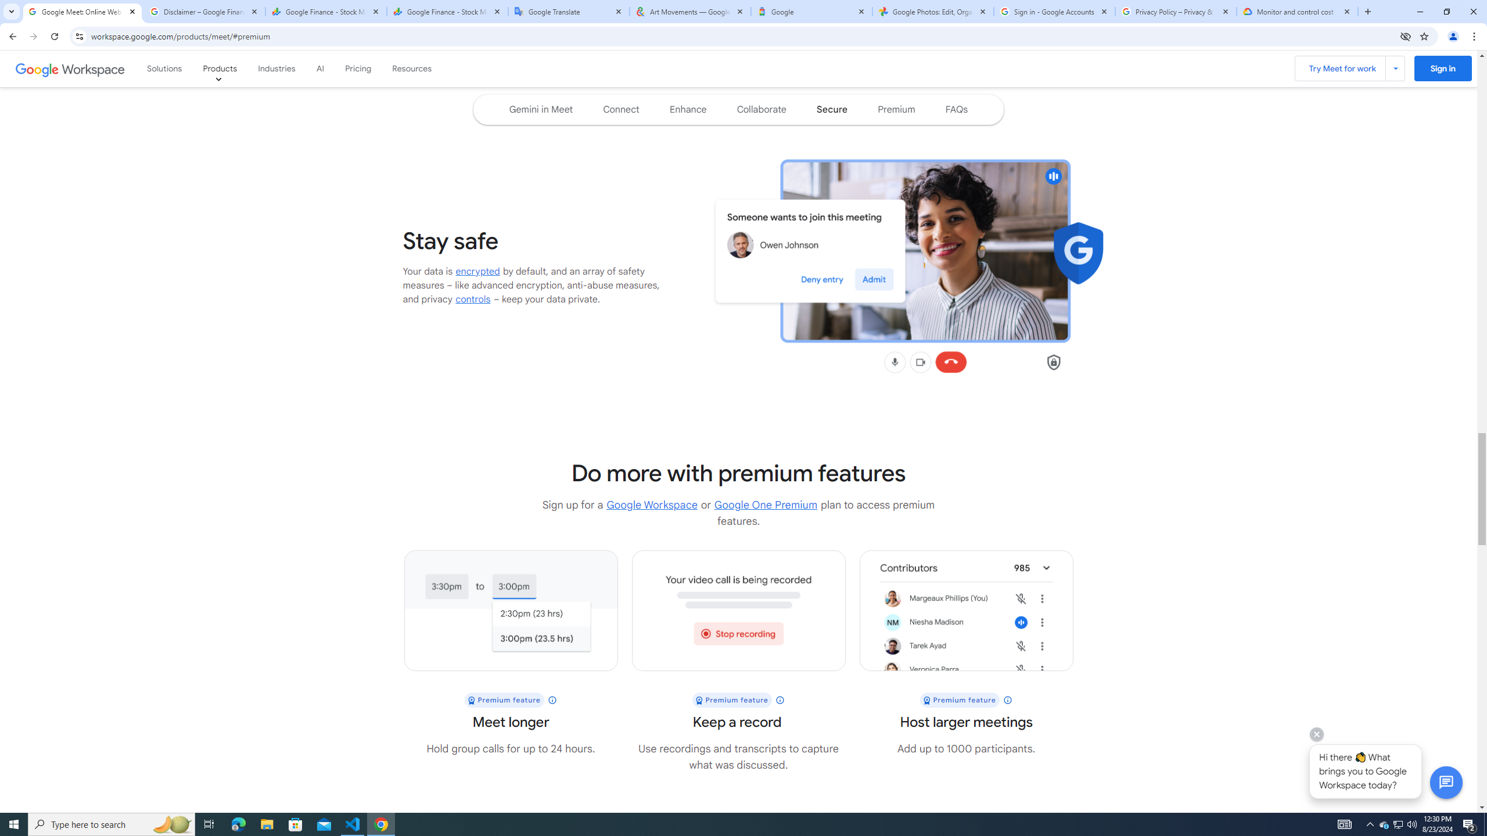 This screenshot has height=836, width=1487. What do you see at coordinates (1350, 69) in the screenshot?
I see `Try Meet for work` at bounding box center [1350, 69].